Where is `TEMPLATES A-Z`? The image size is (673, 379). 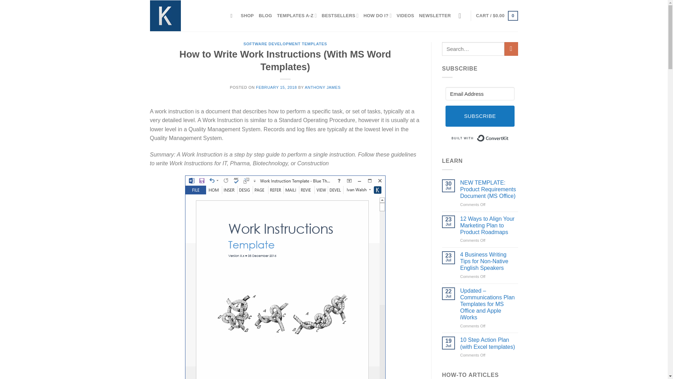 TEMPLATES A-Z is located at coordinates (297, 15).